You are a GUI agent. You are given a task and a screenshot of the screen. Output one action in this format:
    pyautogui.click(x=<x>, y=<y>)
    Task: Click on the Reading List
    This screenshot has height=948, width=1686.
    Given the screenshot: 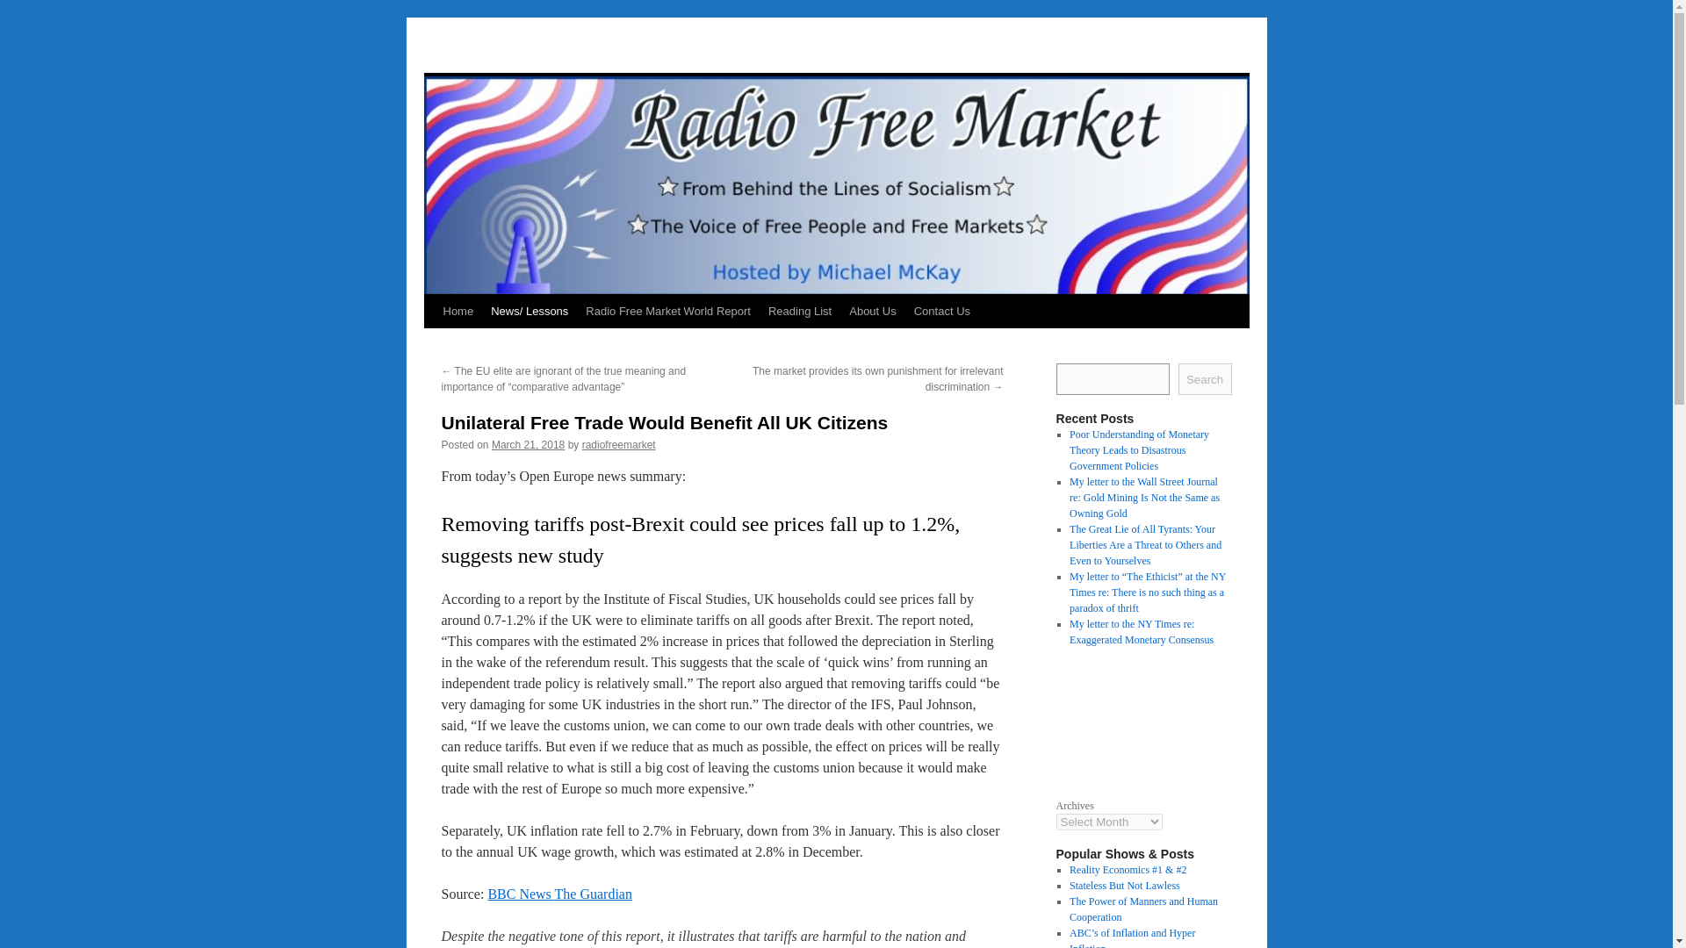 What is the action you would take?
    pyautogui.click(x=799, y=311)
    